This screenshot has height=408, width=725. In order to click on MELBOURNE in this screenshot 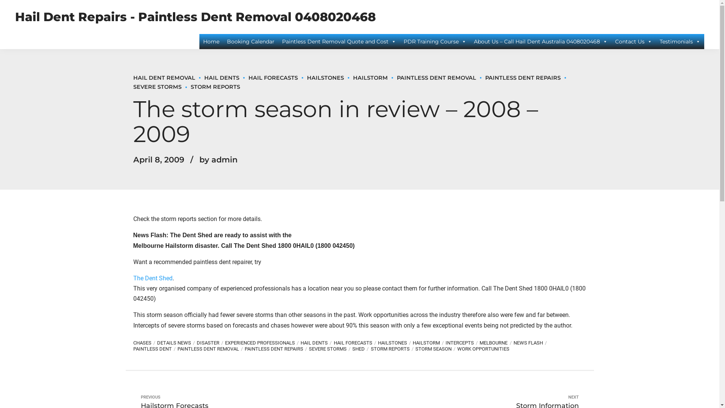, I will do `click(496, 343)`.